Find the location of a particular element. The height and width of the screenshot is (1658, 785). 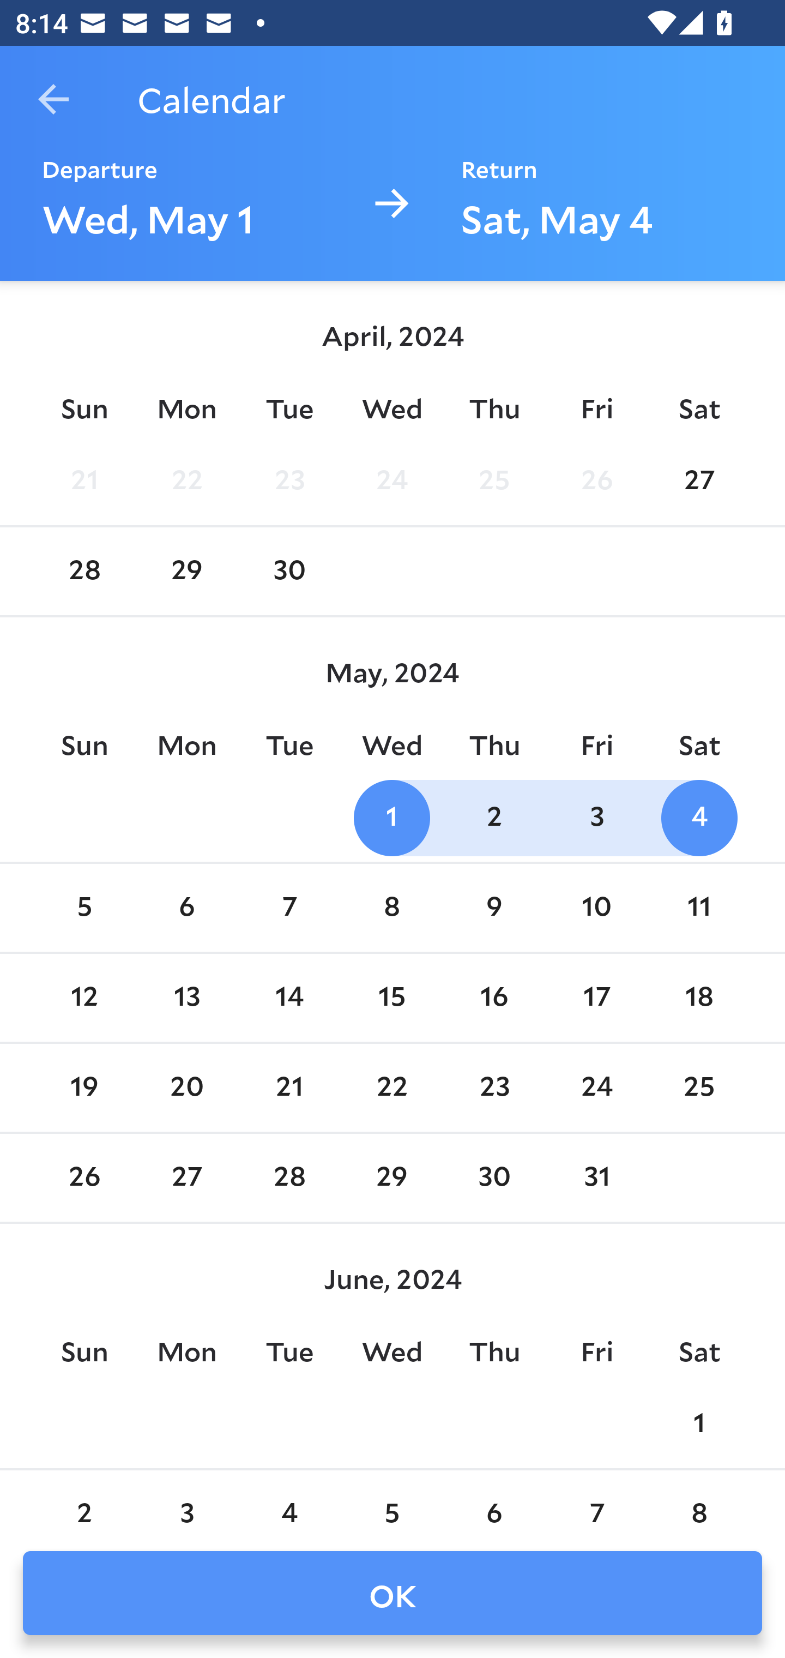

Navigate up is located at coordinates (53, 99).